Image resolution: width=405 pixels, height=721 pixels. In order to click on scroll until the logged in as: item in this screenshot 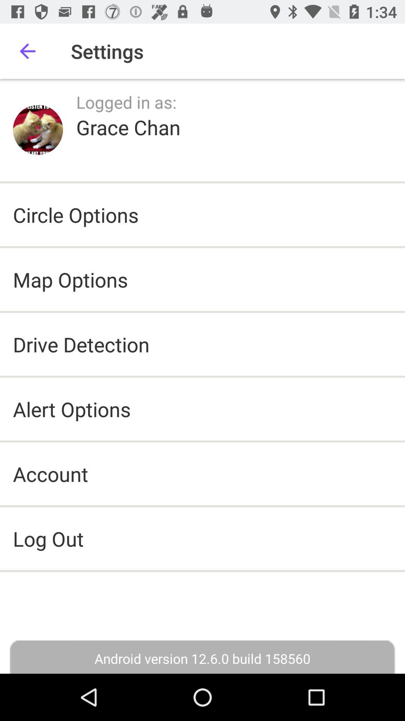, I will do `click(126, 102)`.